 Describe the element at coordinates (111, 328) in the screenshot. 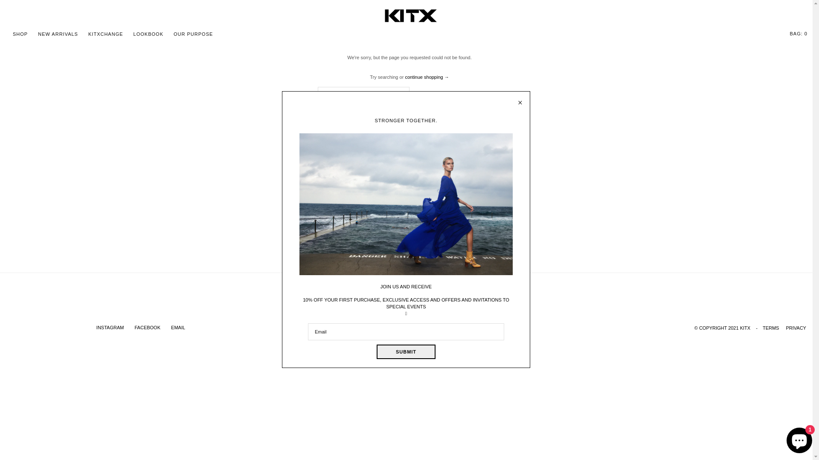

I see `INSTAGRAM` at that location.